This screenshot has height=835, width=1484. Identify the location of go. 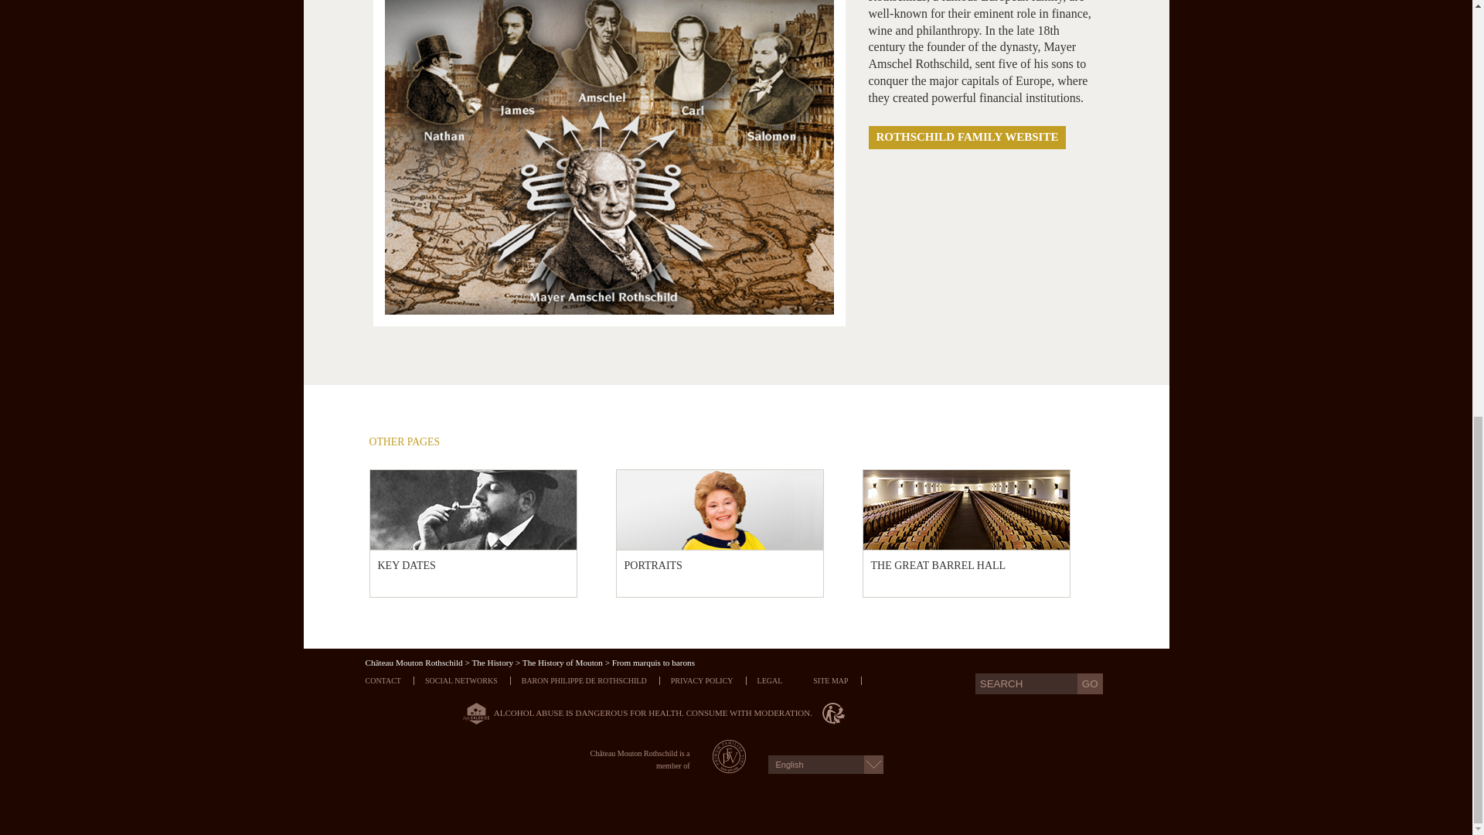
(1090, 683).